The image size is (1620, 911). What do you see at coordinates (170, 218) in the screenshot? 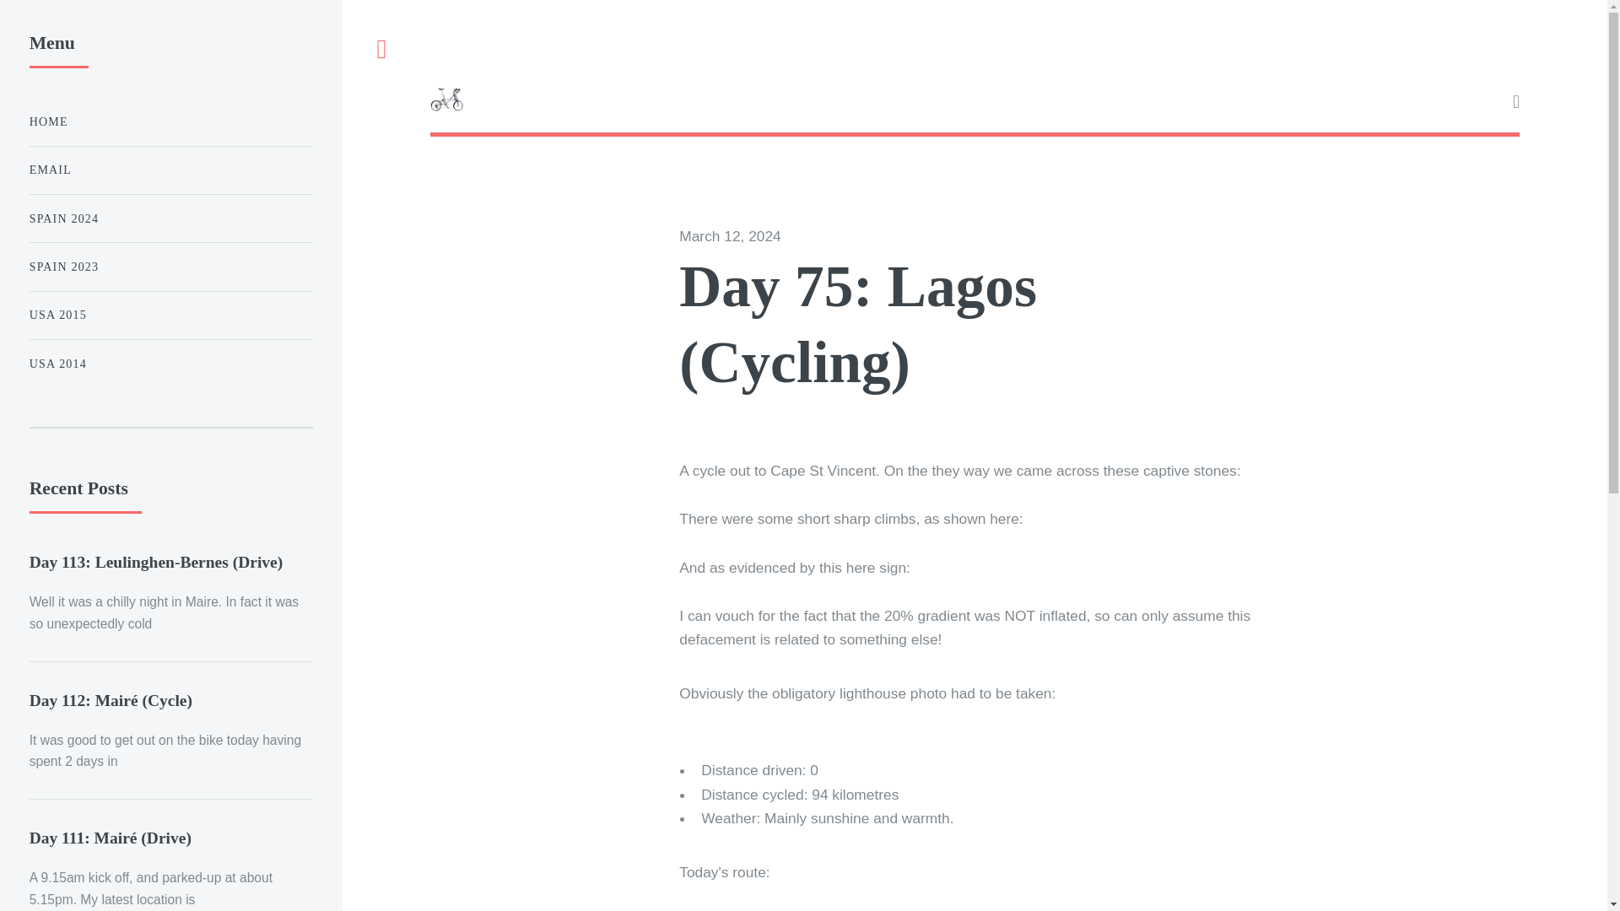
I see `SPAIN 2024` at bounding box center [170, 218].